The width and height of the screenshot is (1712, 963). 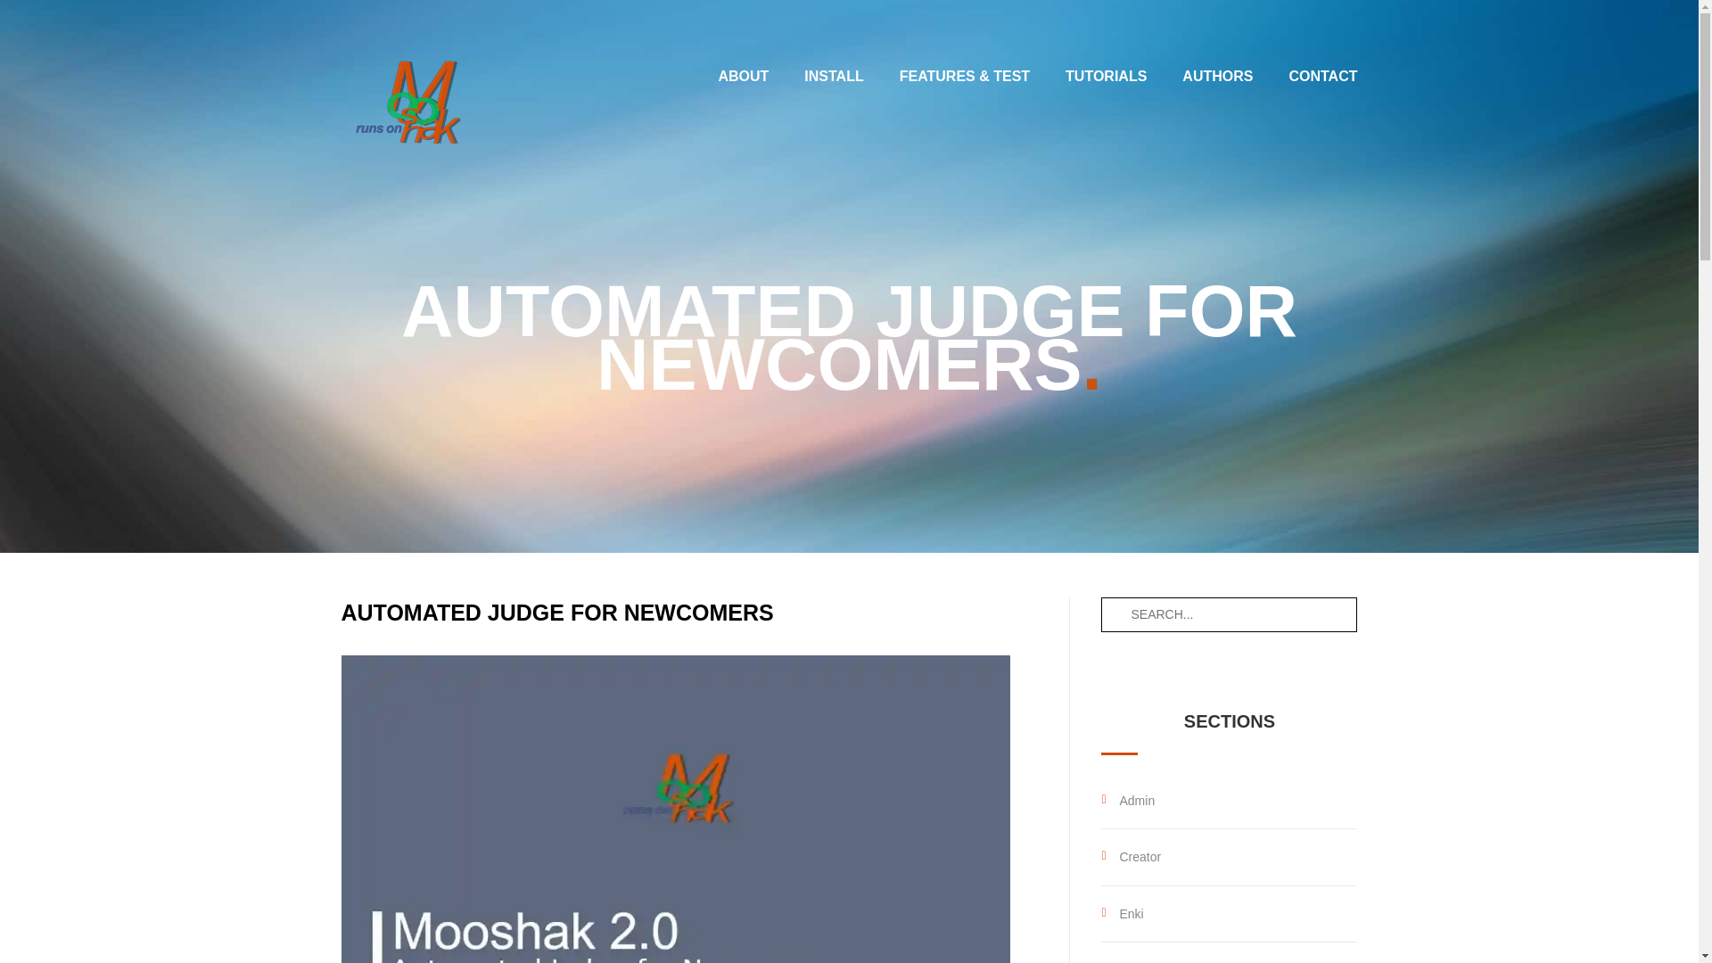 What do you see at coordinates (1136, 801) in the screenshot?
I see `Admin` at bounding box center [1136, 801].